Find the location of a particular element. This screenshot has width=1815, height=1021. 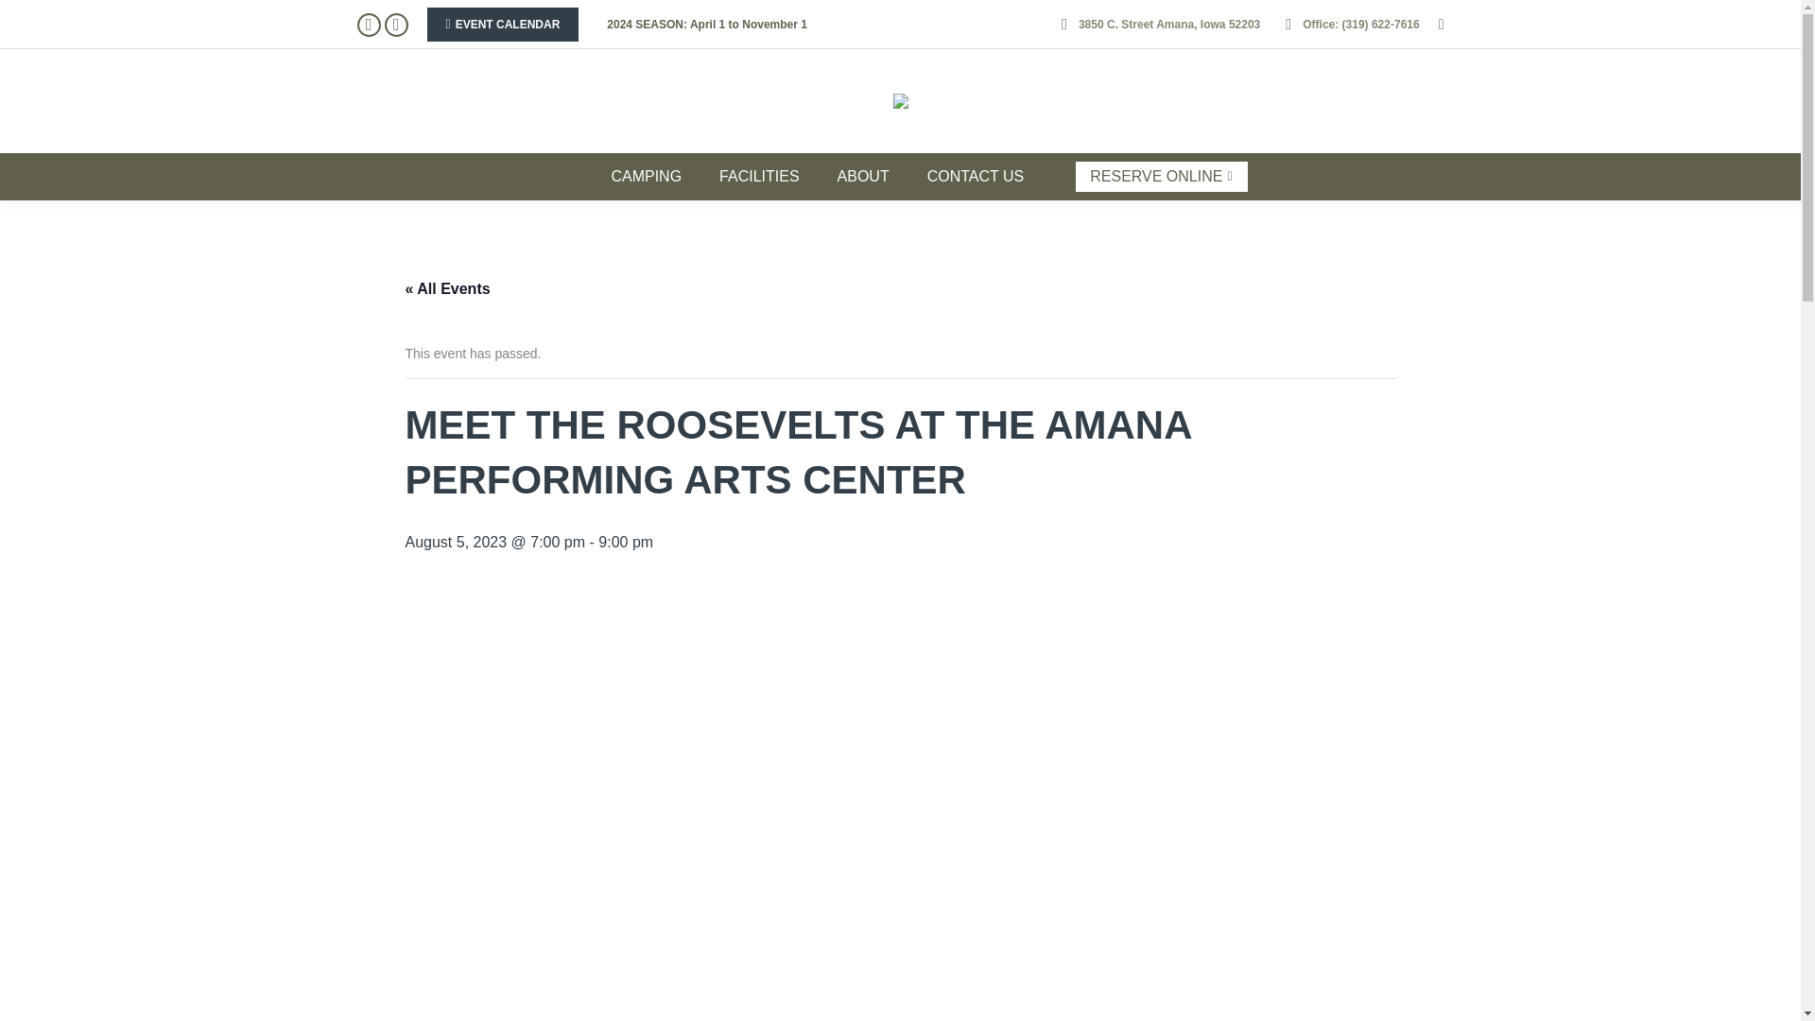

EVENT CALENDAR is located at coordinates (503, 25).